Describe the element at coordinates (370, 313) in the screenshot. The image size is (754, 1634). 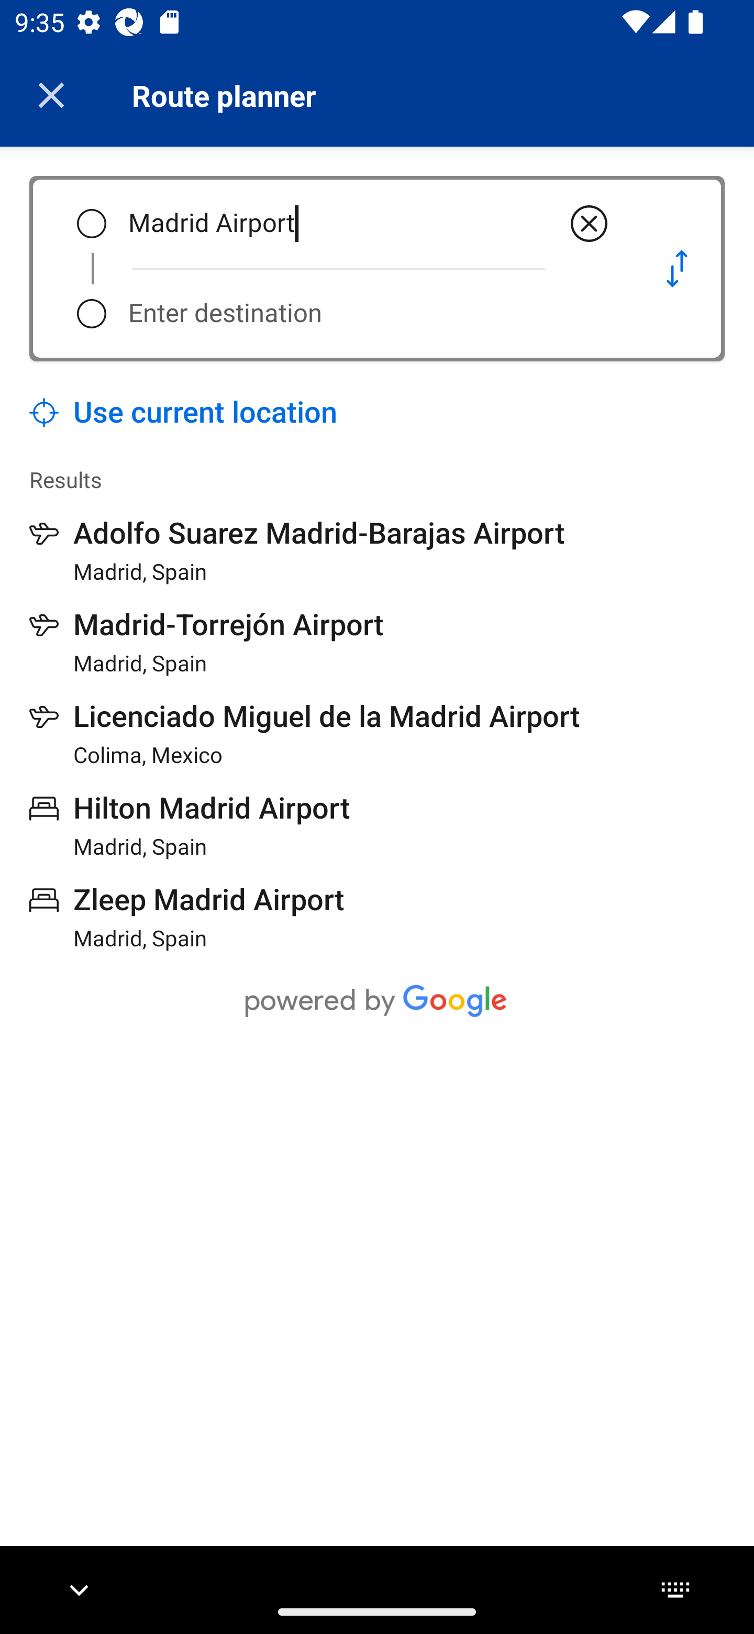
I see `Enter destination` at that location.